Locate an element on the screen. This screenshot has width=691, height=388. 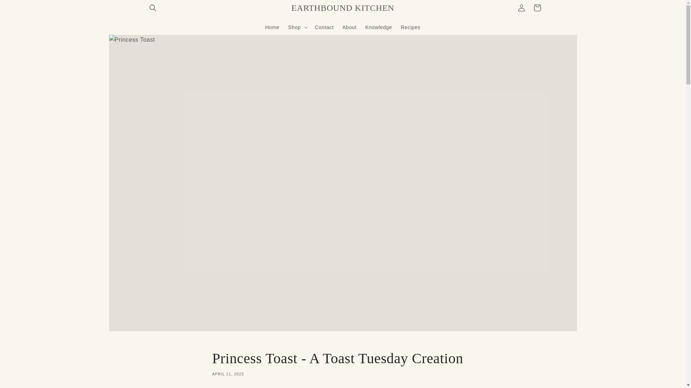
Contact is located at coordinates (324, 27).